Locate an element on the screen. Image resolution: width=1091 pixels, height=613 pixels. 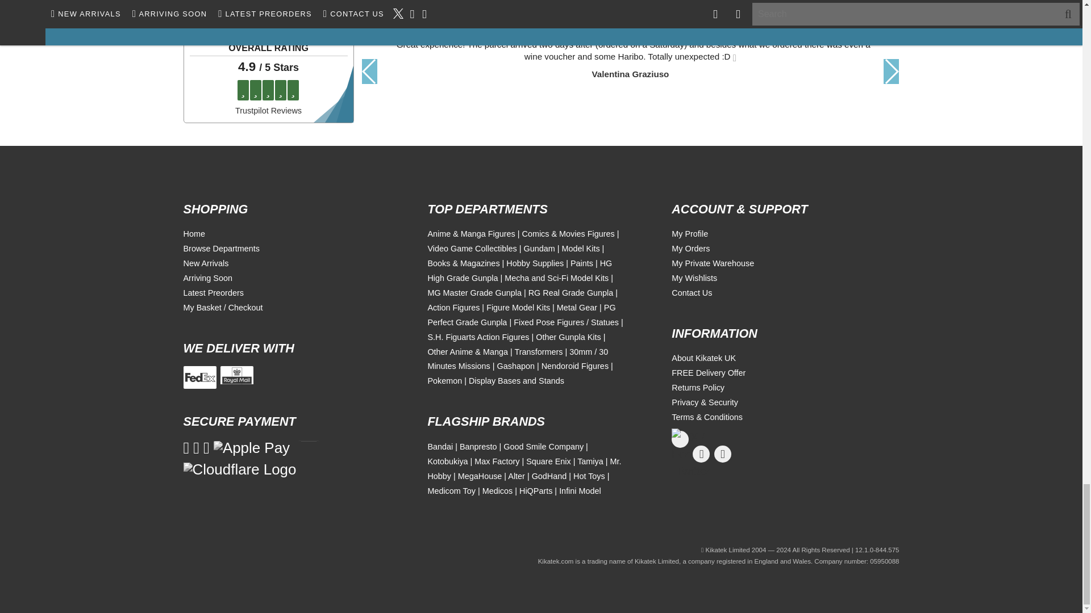
New Arrivals is located at coordinates (206, 263).